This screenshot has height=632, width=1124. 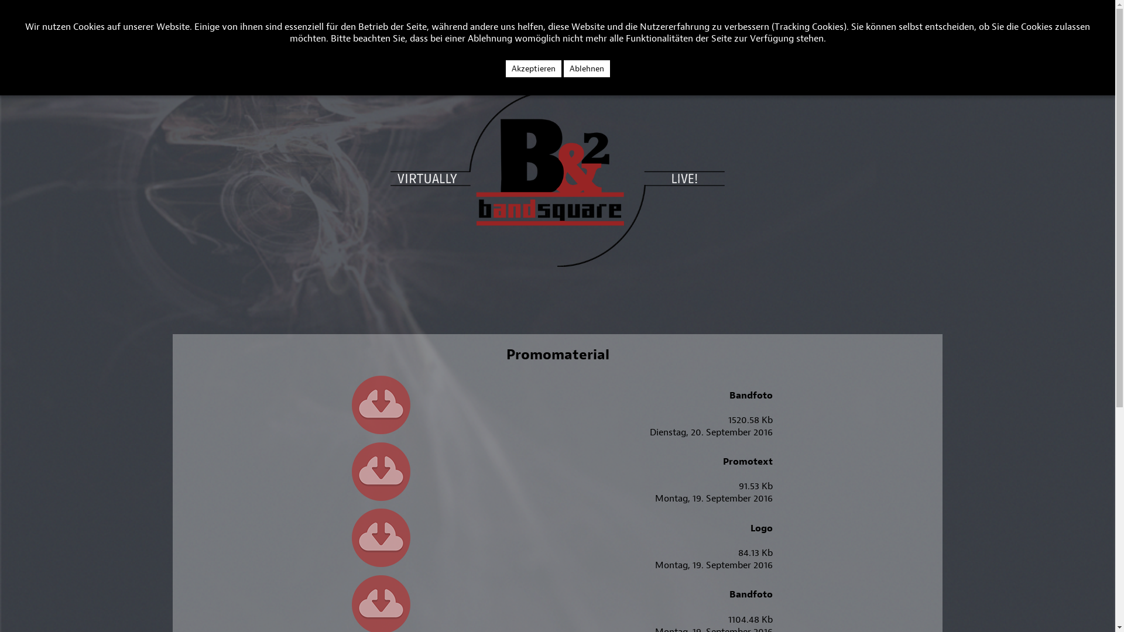 What do you see at coordinates (246, 34) in the screenshot?
I see `DOWNLOAD` at bounding box center [246, 34].